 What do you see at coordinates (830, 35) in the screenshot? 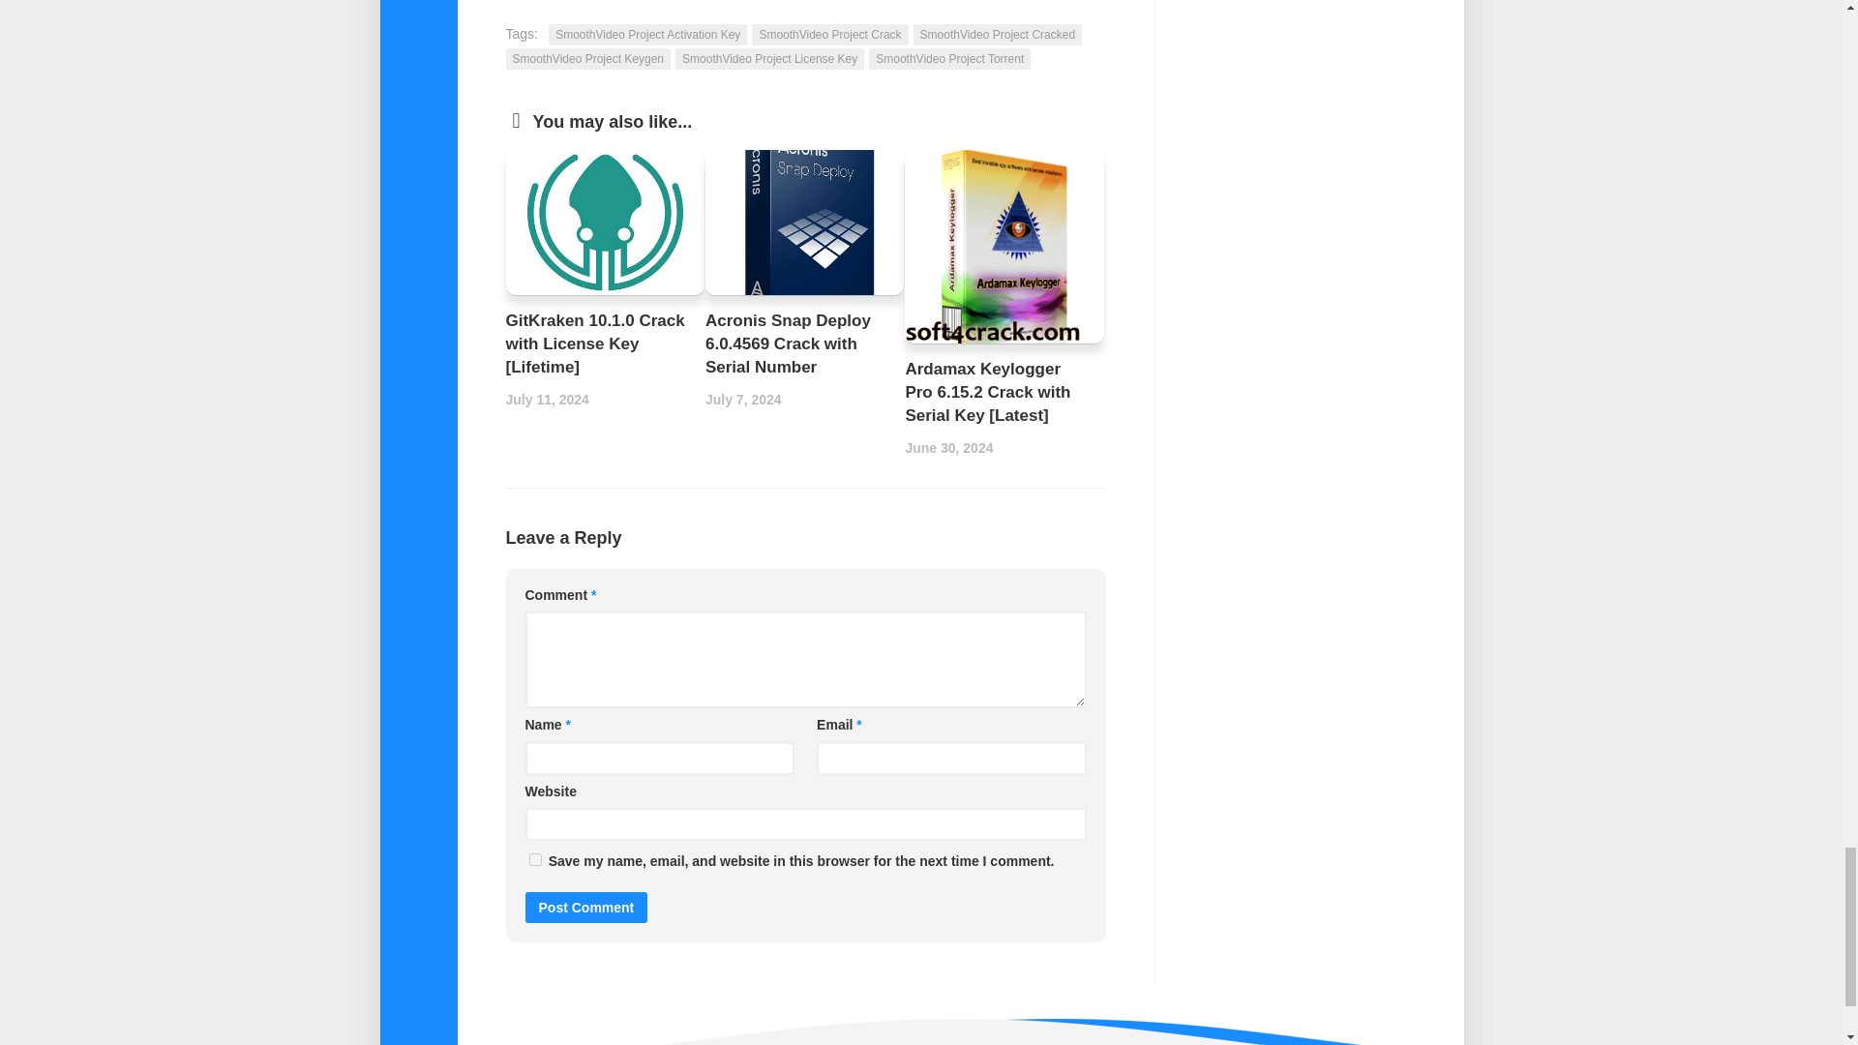
I see `SmoothVideo Project Crack` at bounding box center [830, 35].